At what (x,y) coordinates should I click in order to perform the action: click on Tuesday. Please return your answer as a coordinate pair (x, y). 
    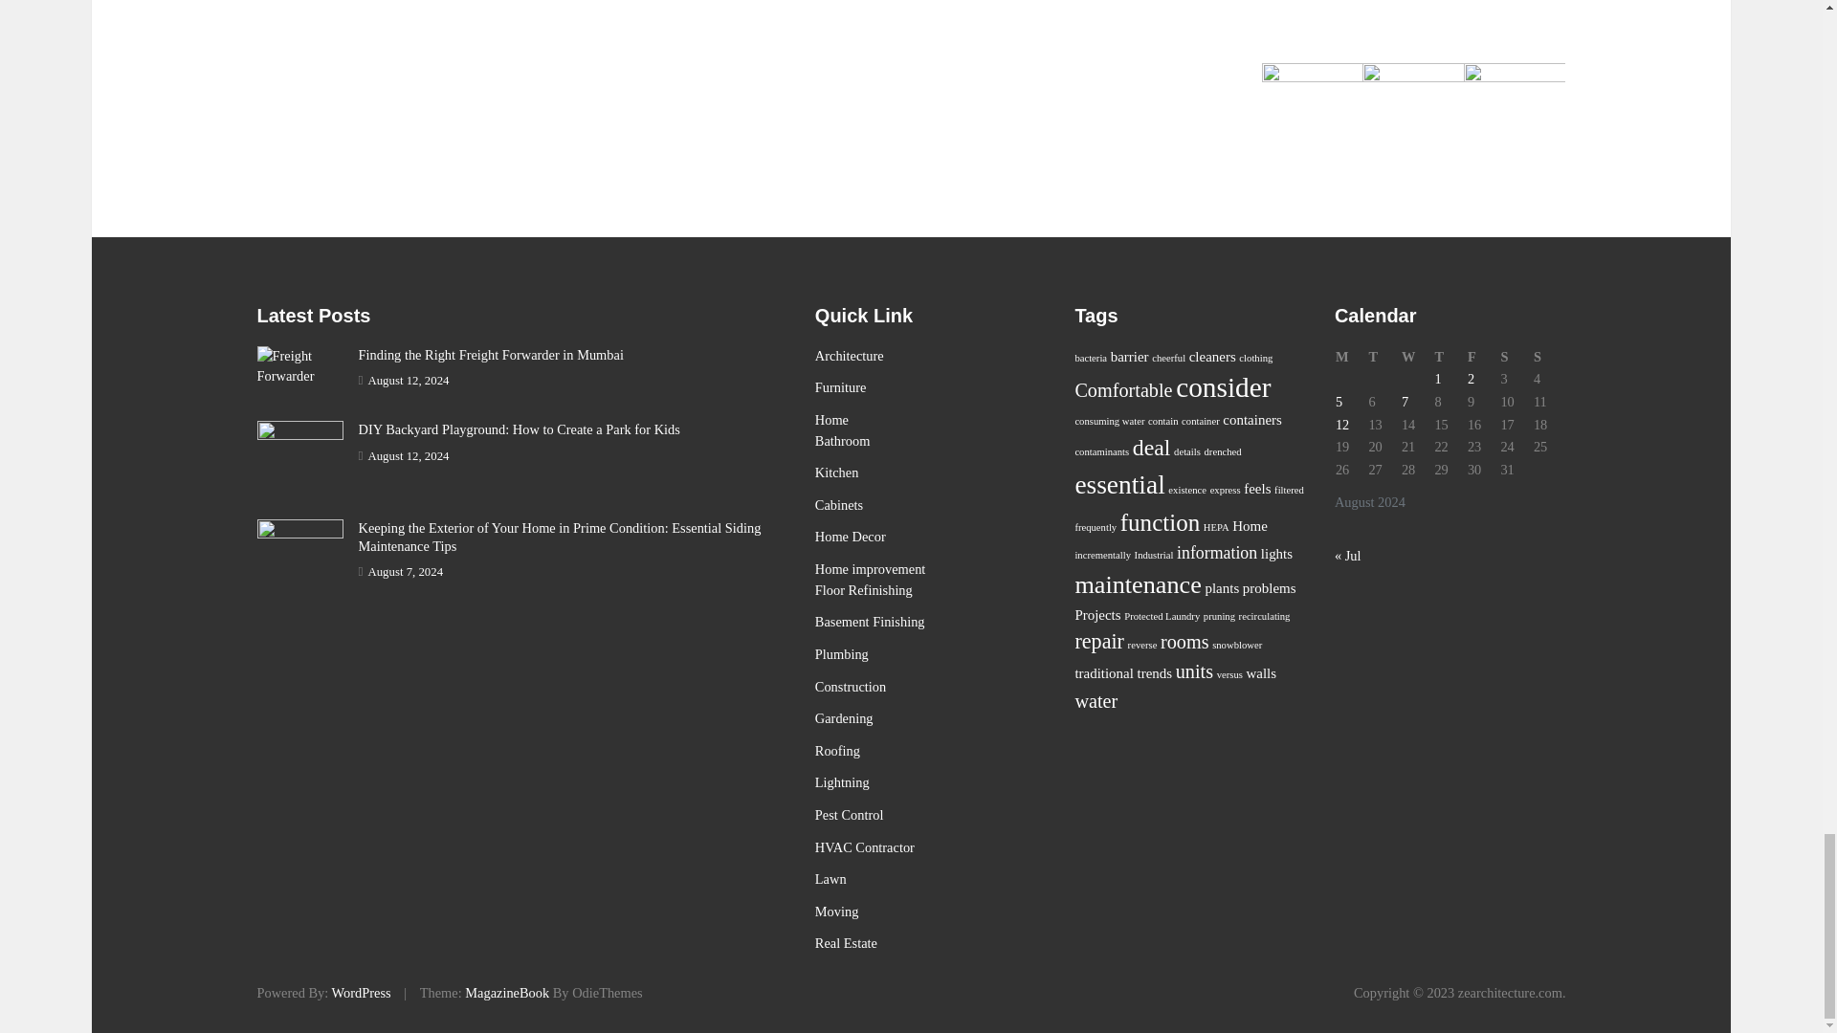
    Looking at the image, I should click on (1383, 357).